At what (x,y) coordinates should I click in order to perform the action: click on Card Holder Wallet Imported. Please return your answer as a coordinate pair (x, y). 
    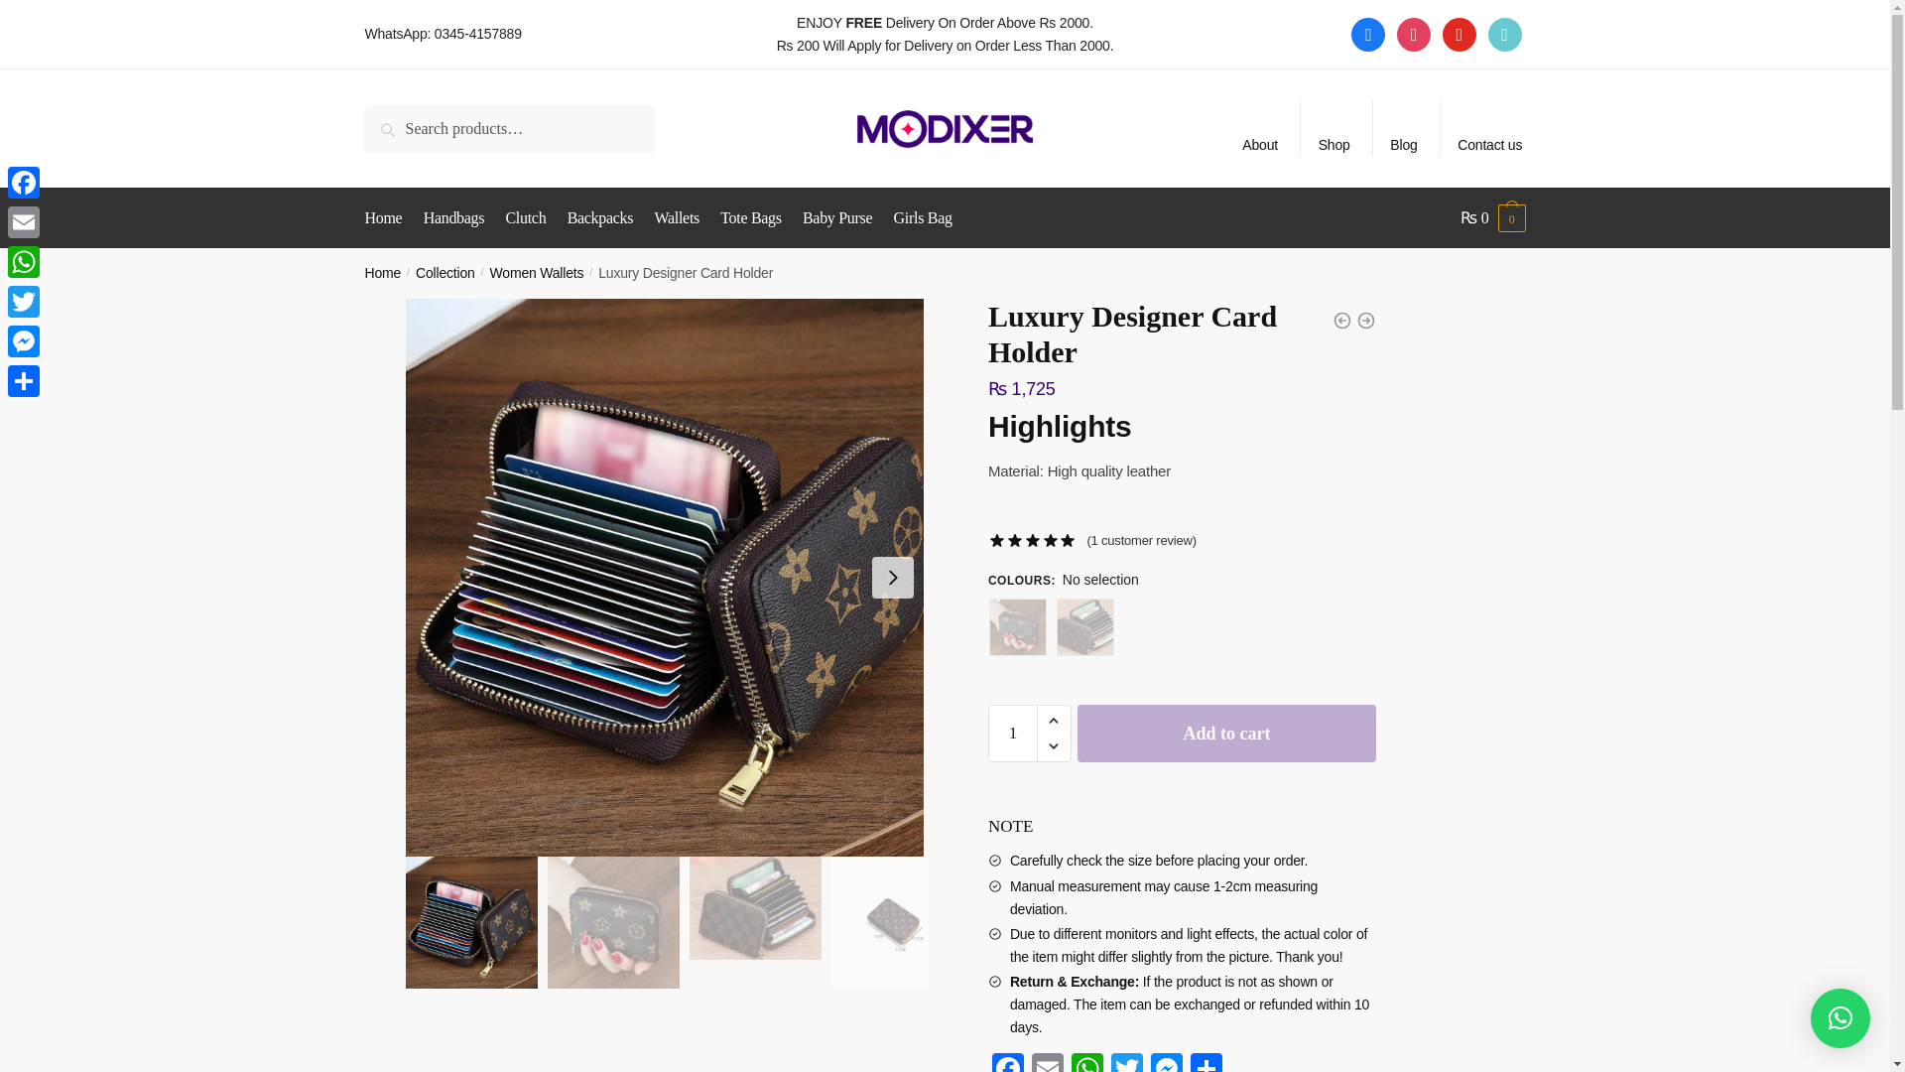
    Looking at the image, I should click on (613, 921).